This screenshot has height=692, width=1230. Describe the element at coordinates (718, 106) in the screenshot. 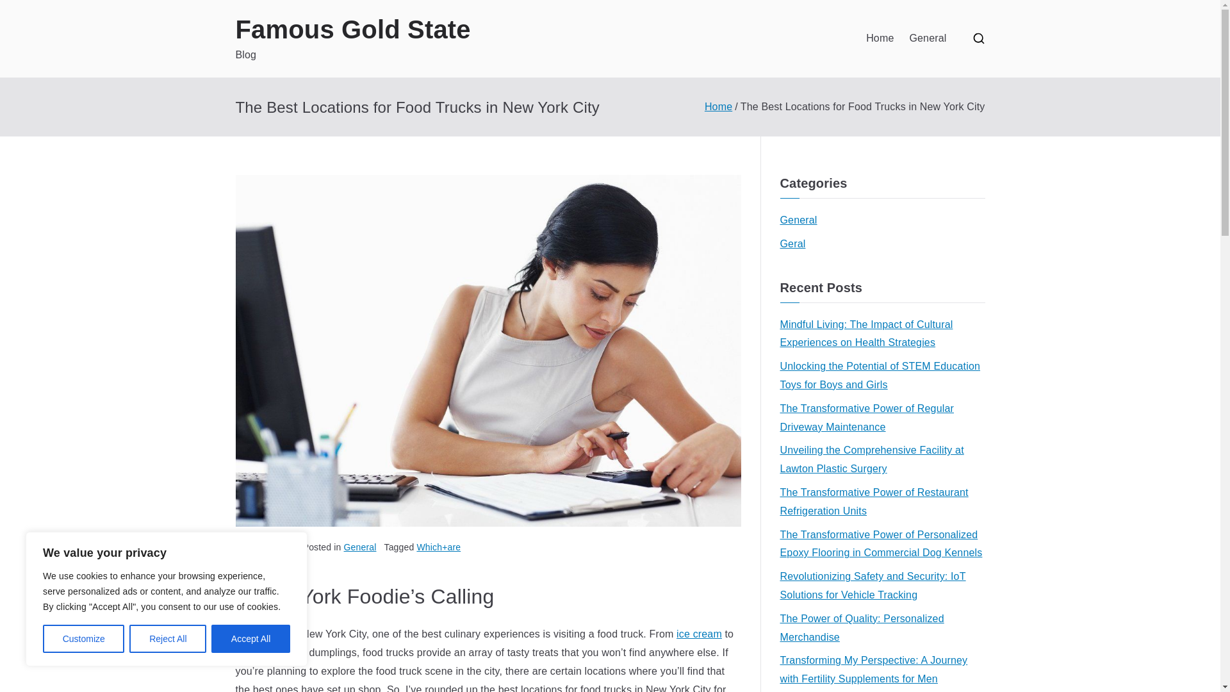

I see `Home` at that location.